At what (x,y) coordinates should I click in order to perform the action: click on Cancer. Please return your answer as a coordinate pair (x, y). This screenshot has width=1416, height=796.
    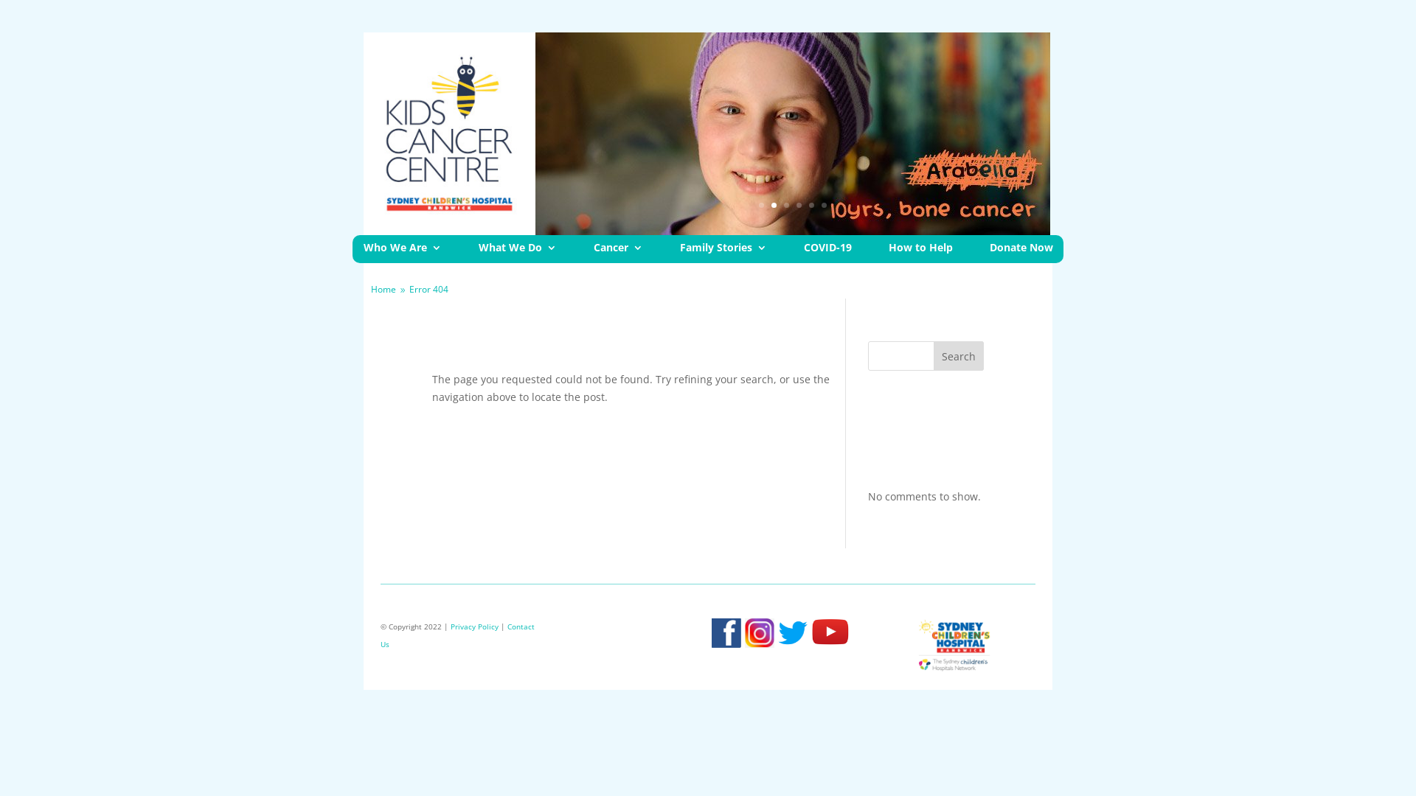
    Looking at the image, I should click on (618, 252).